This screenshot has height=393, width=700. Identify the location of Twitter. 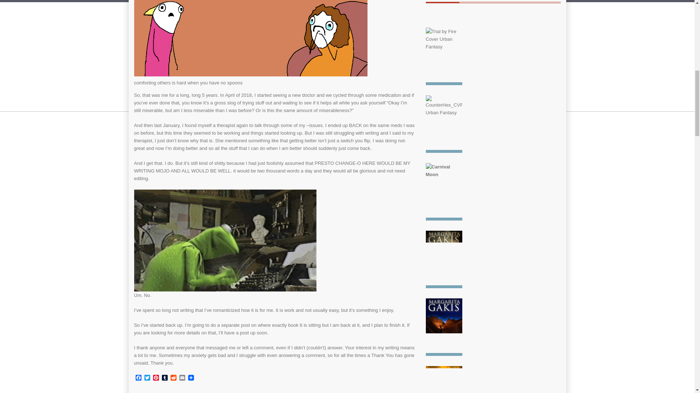
(147, 378).